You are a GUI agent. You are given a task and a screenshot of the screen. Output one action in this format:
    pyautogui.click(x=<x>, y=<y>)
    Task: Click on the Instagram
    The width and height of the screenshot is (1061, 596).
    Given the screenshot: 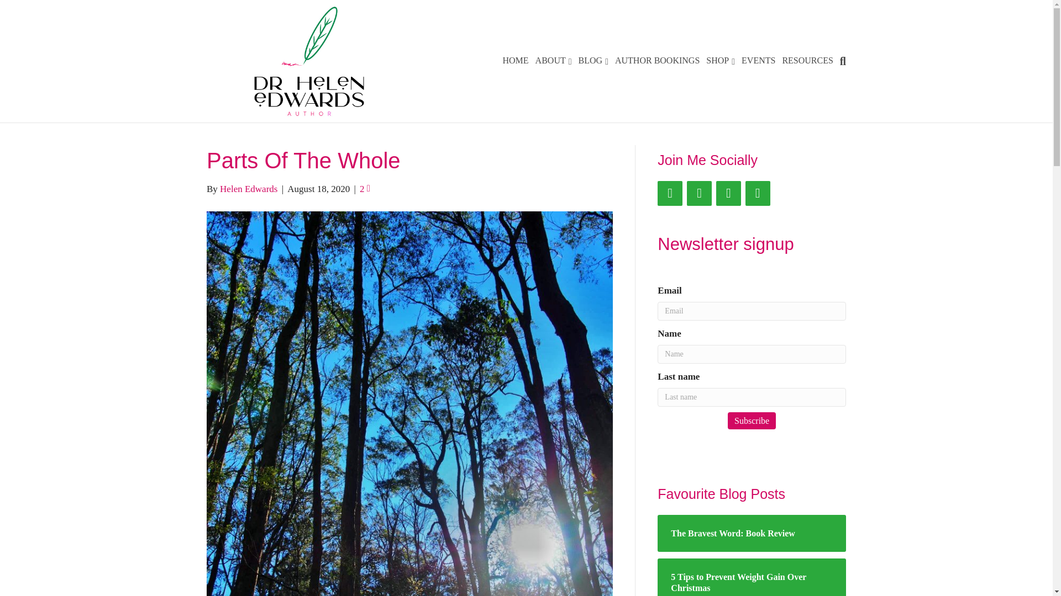 What is the action you would take?
    pyautogui.click(x=699, y=193)
    